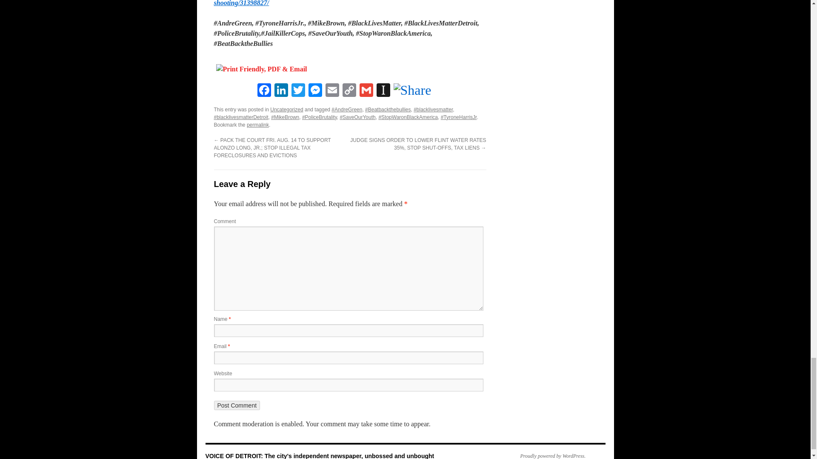 Image resolution: width=817 pixels, height=459 pixels. I want to click on Uncategorized, so click(287, 109).